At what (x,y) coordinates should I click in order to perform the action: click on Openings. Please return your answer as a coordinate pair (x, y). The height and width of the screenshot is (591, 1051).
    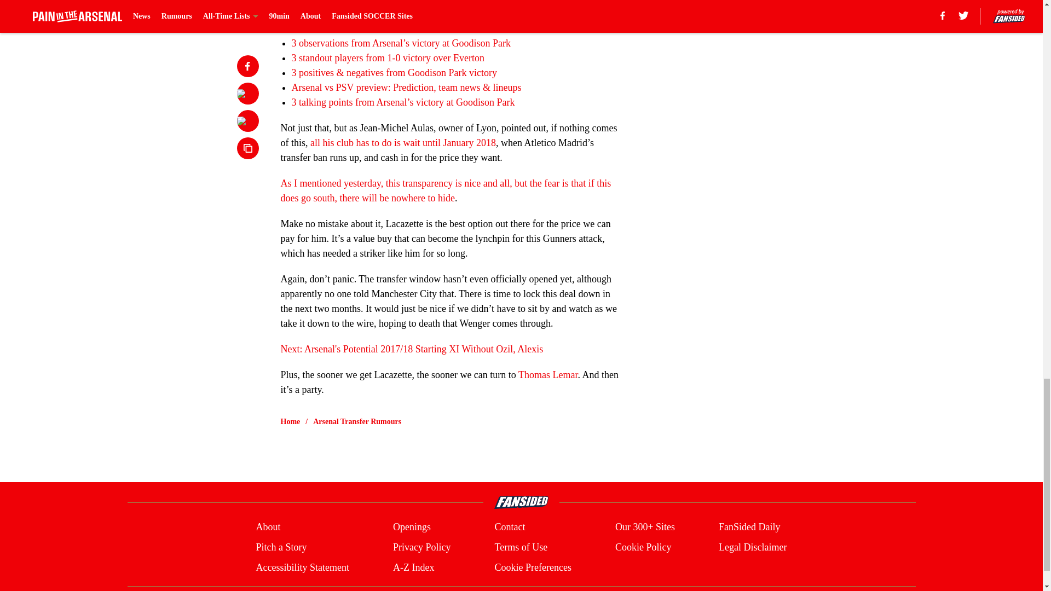
    Looking at the image, I should click on (412, 528).